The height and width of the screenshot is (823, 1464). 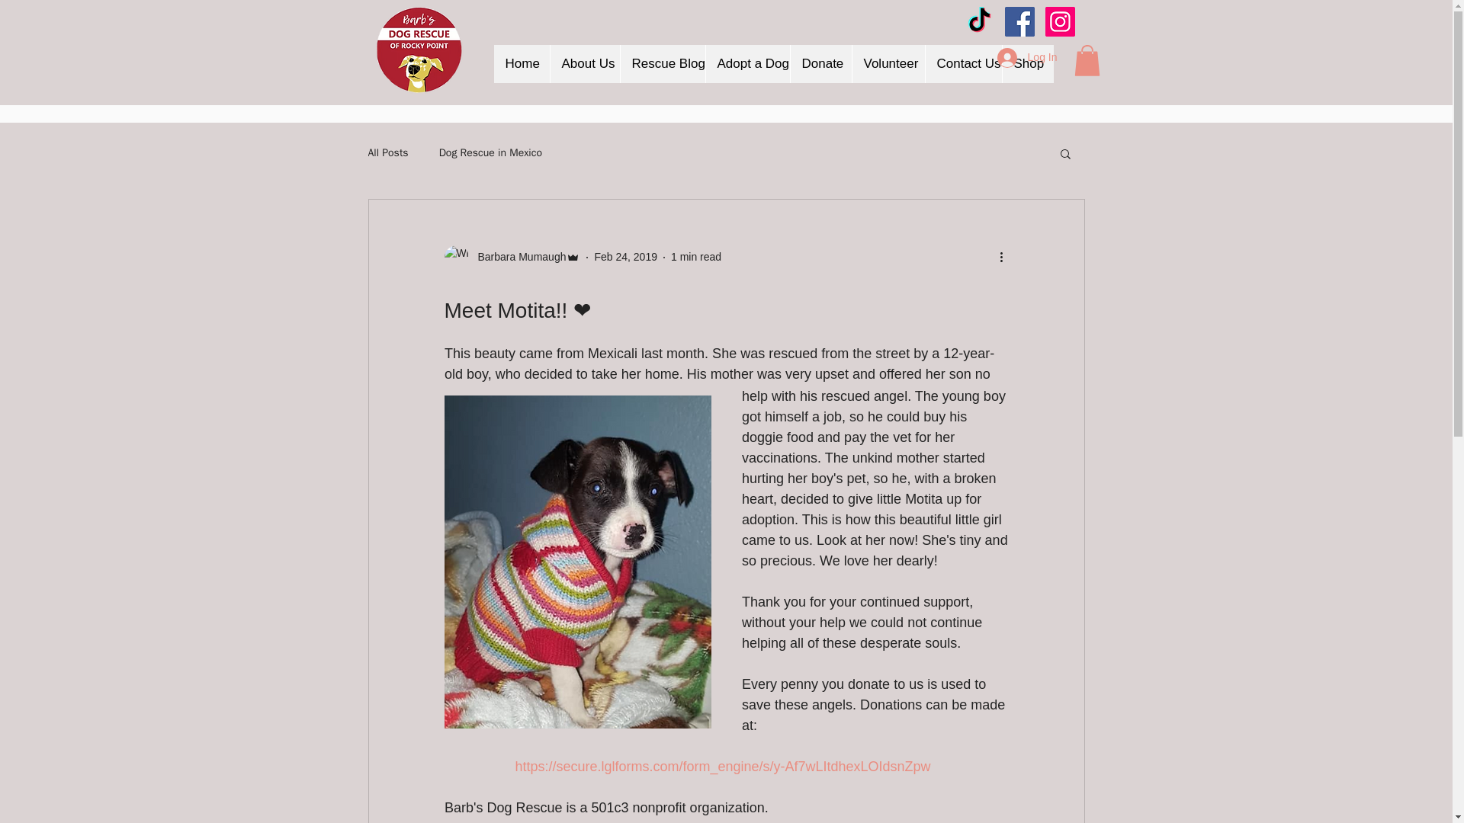 I want to click on Barbara Mumaugh, so click(x=511, y=258).